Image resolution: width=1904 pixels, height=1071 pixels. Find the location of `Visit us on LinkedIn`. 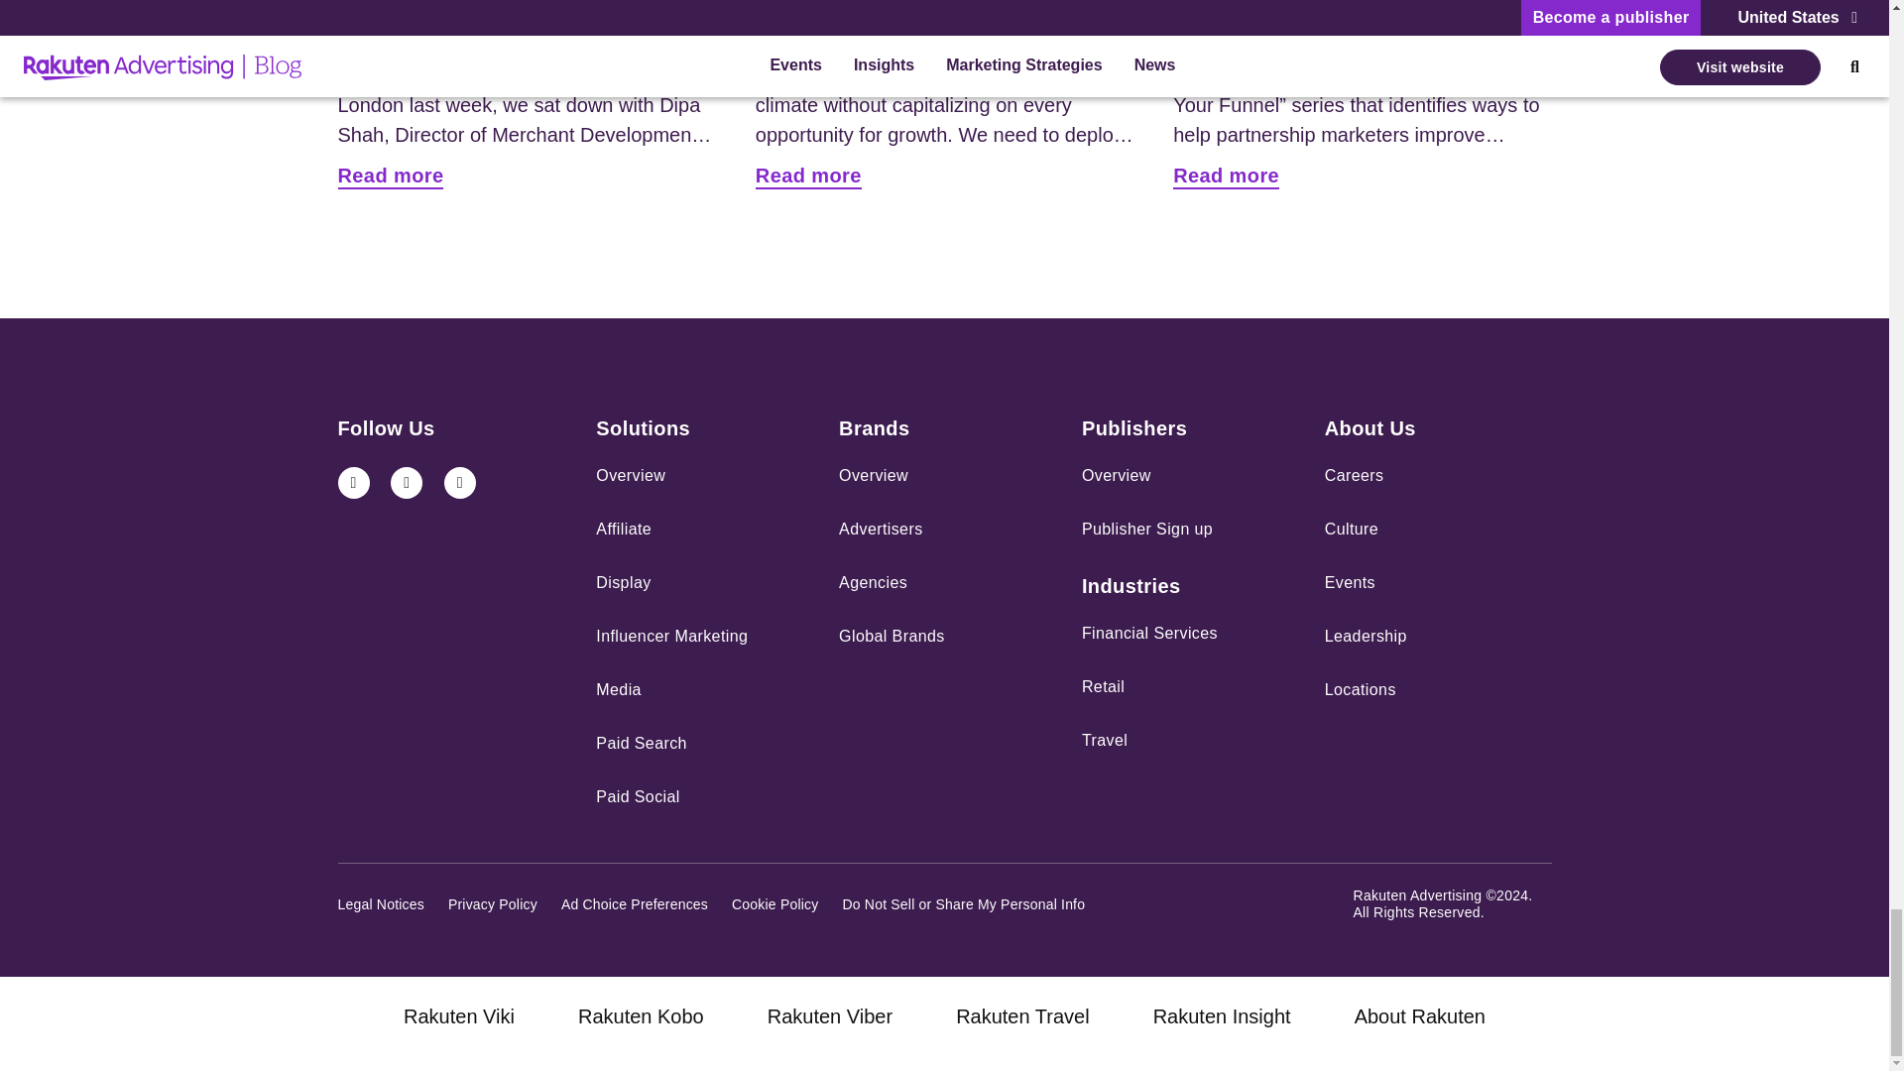

Visit us on LinkedIn is located at coordinates (353, 482).